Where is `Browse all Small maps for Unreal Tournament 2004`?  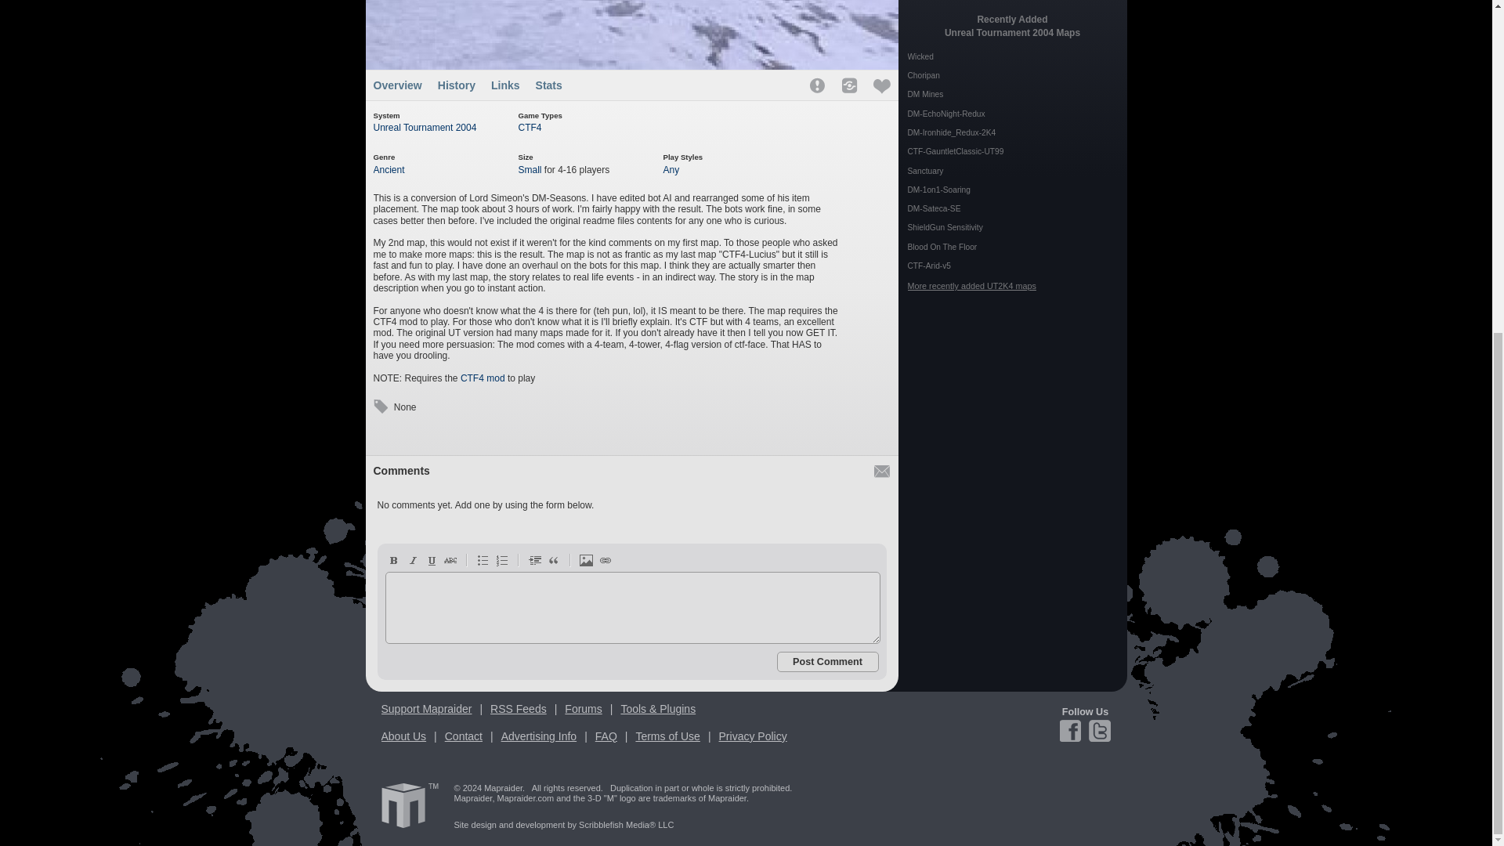 Browse all Small maps for Unreal Tournament 2004 is located at coordinates (530, 169).